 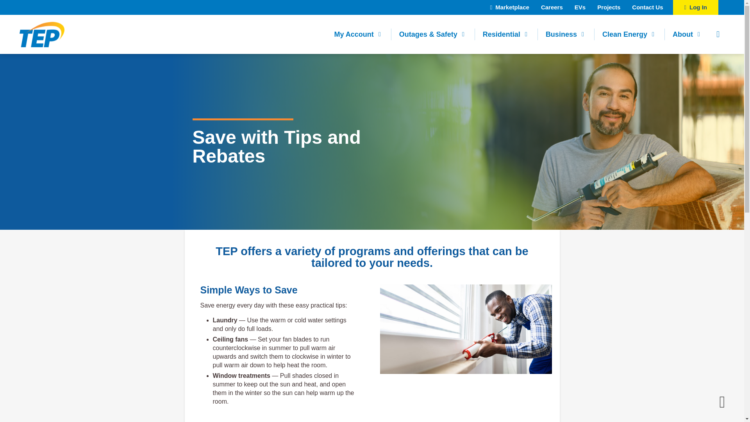 What do you see at coordinates (648, 7) in the screenshot?
I see `Contact Us` at bounding box center [648, 7].